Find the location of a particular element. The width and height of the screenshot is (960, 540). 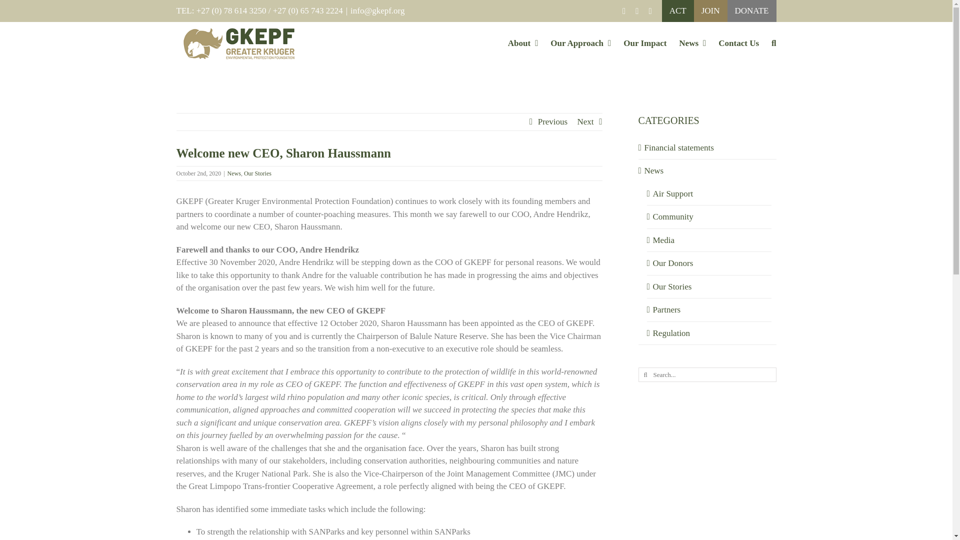

News is located at coordinates (707, 171).